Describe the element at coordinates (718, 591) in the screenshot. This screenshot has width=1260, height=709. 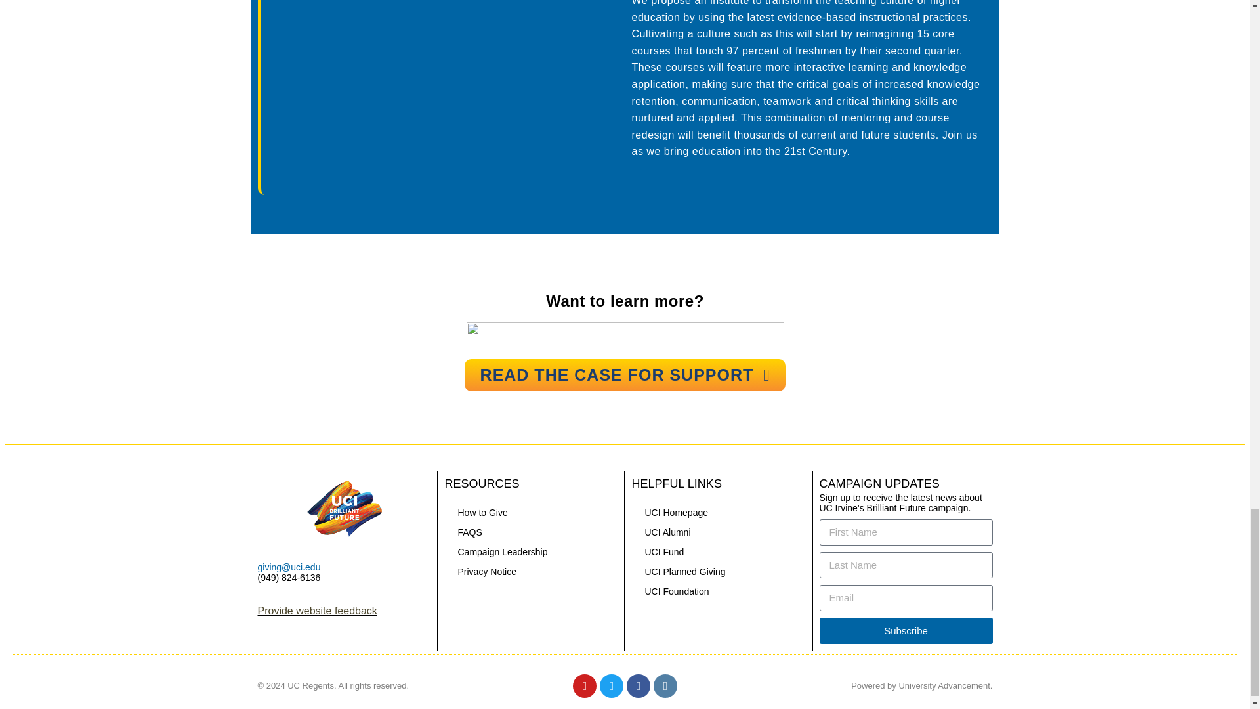
I see `UCI Foundation` at that location.